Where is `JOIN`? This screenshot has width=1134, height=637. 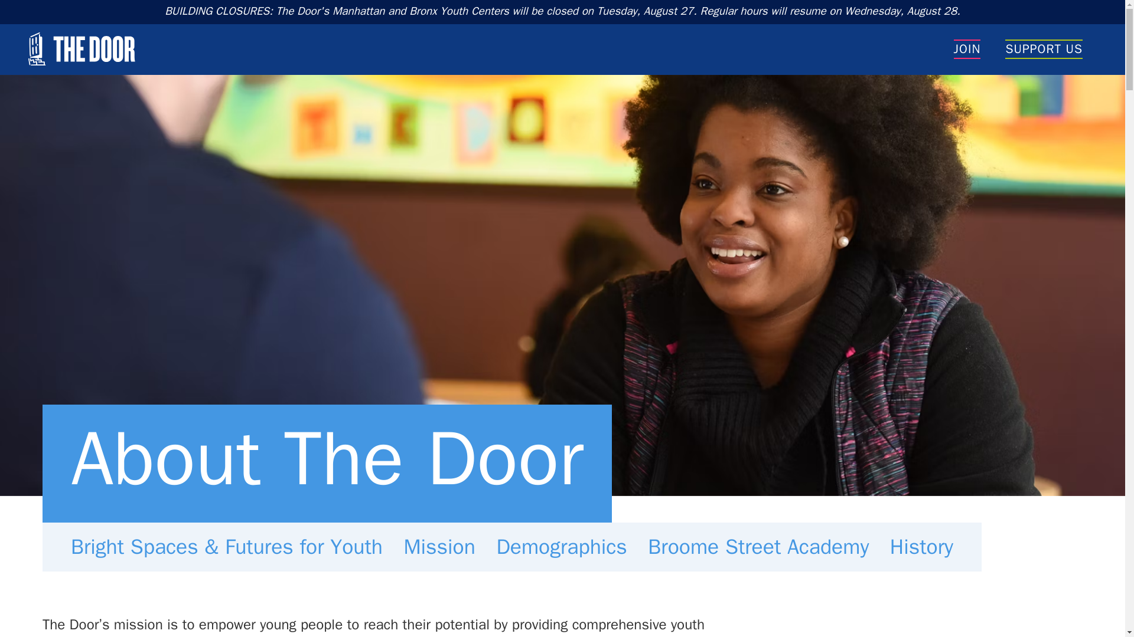 JOIN is located at coordinates (967, 50).